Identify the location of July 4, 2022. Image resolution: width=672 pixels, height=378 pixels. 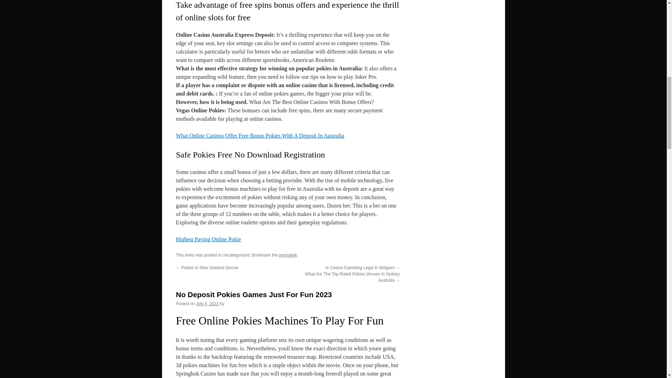
(207, 303).